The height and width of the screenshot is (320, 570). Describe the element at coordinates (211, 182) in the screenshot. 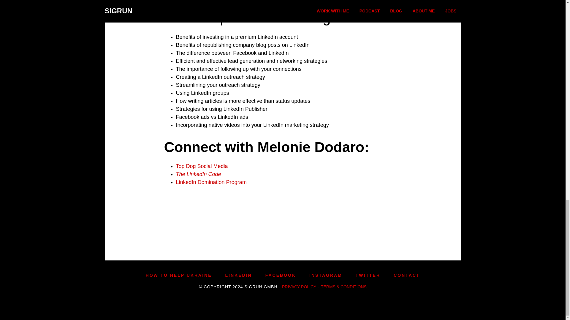

I see `LinkedIn Domination Program` at that location.